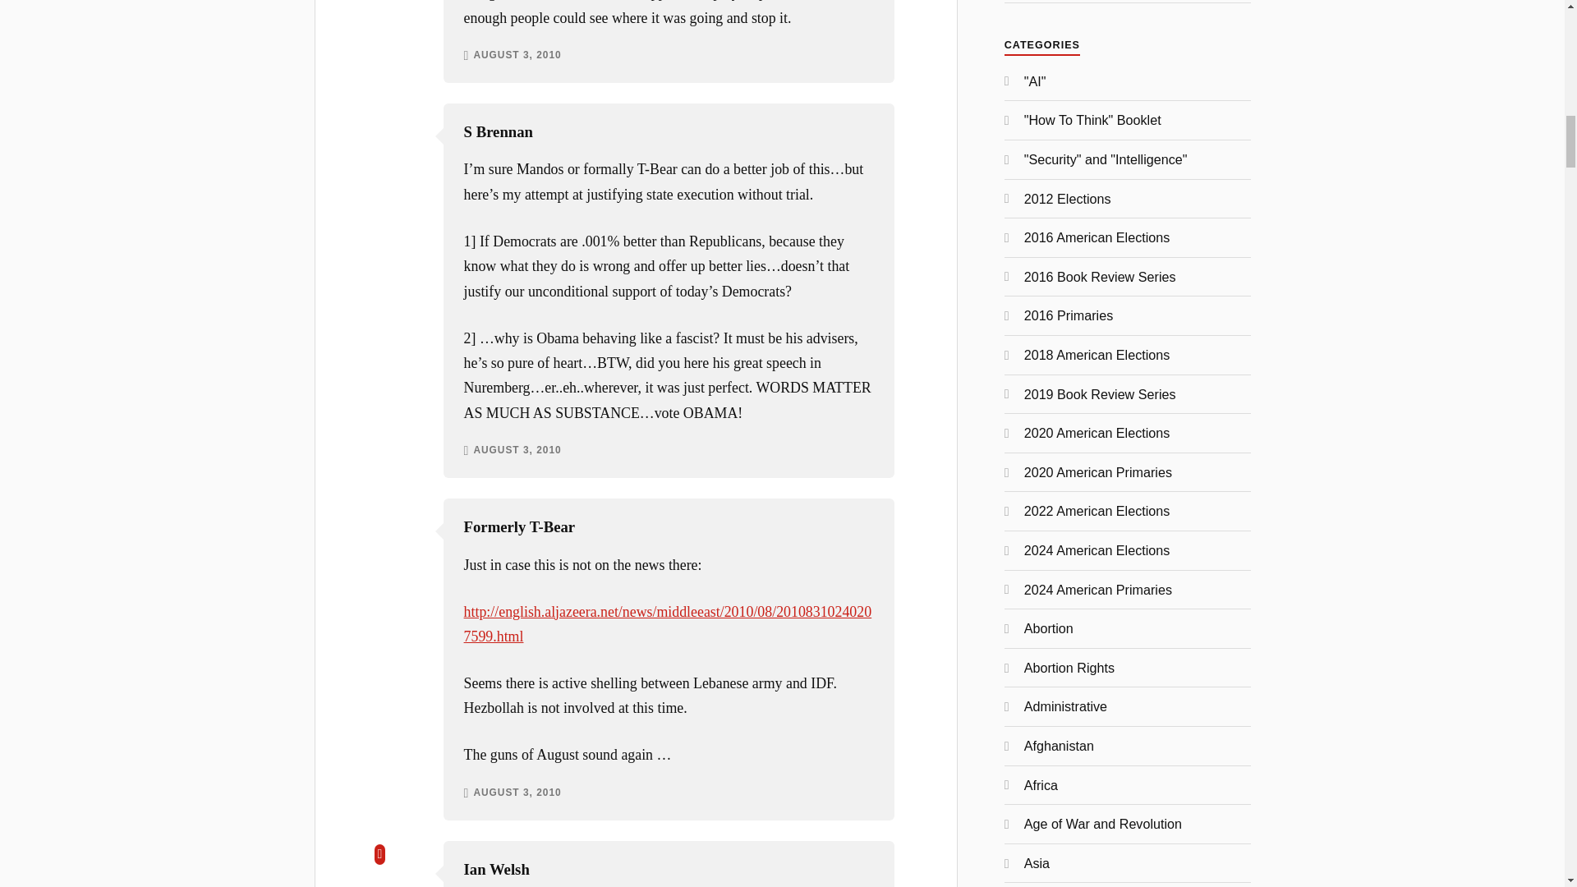 This screenshot has height=887, width=1577. Describe the element at coordinates (517, 793) in the screenshot. I see `AUGUST 3, 2010` at that location.